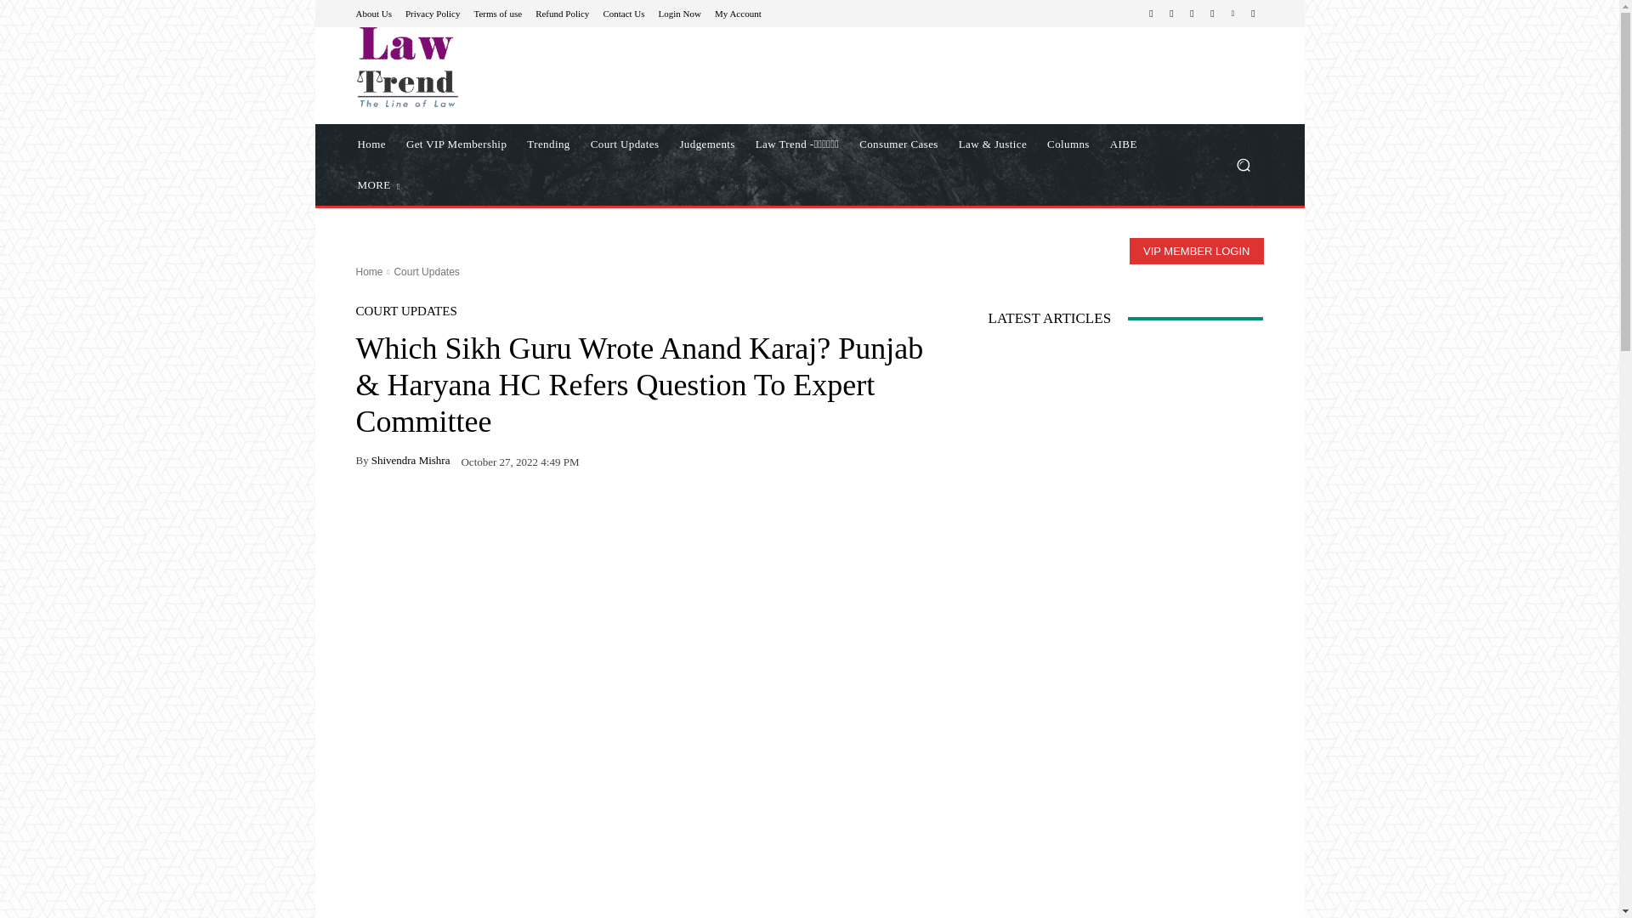 The height and width of the screenshot is (918, 1632). Describe the element at coordinates (738, 12) in the screenshot. I see `My Account` at that location.